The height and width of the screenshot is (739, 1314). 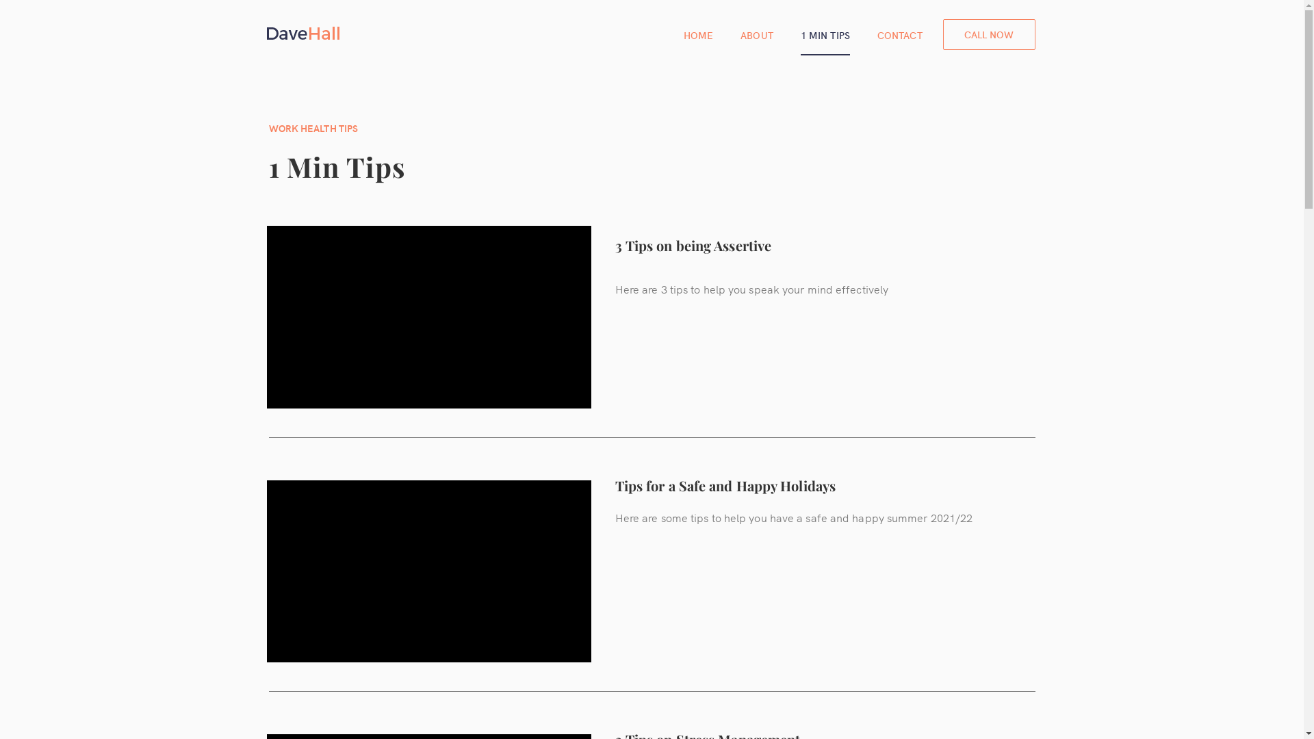 I want to click on youtube Video Player, so click(x=429, y=317).